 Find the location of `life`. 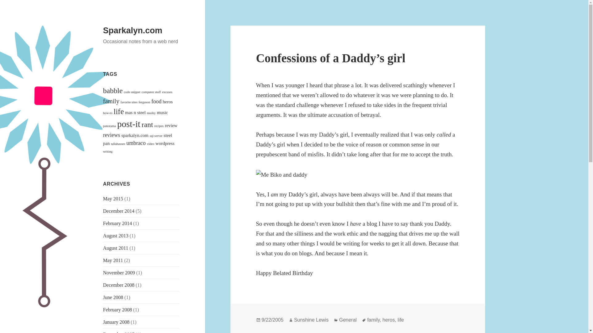

life is located at coordinates (119, 111).